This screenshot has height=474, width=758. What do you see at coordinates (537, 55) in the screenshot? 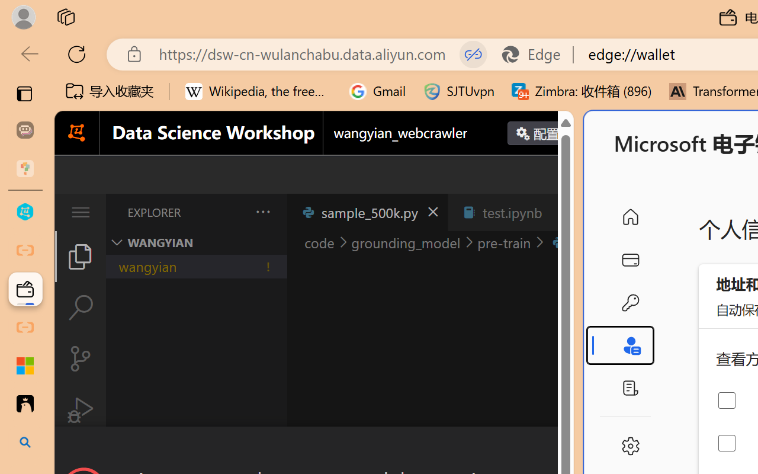
I see `Edge` at bounding box center [537, 55].